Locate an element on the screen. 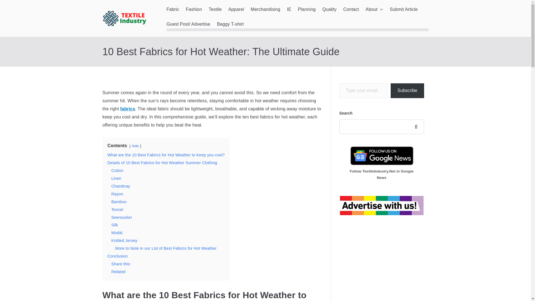  Planning is located at coordinates (307, 9).